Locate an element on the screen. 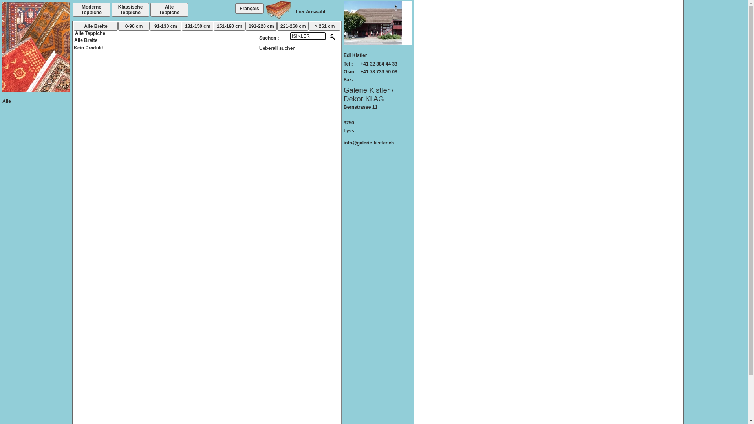  Moderne
Teppiche is located at coordinates (92, 10).